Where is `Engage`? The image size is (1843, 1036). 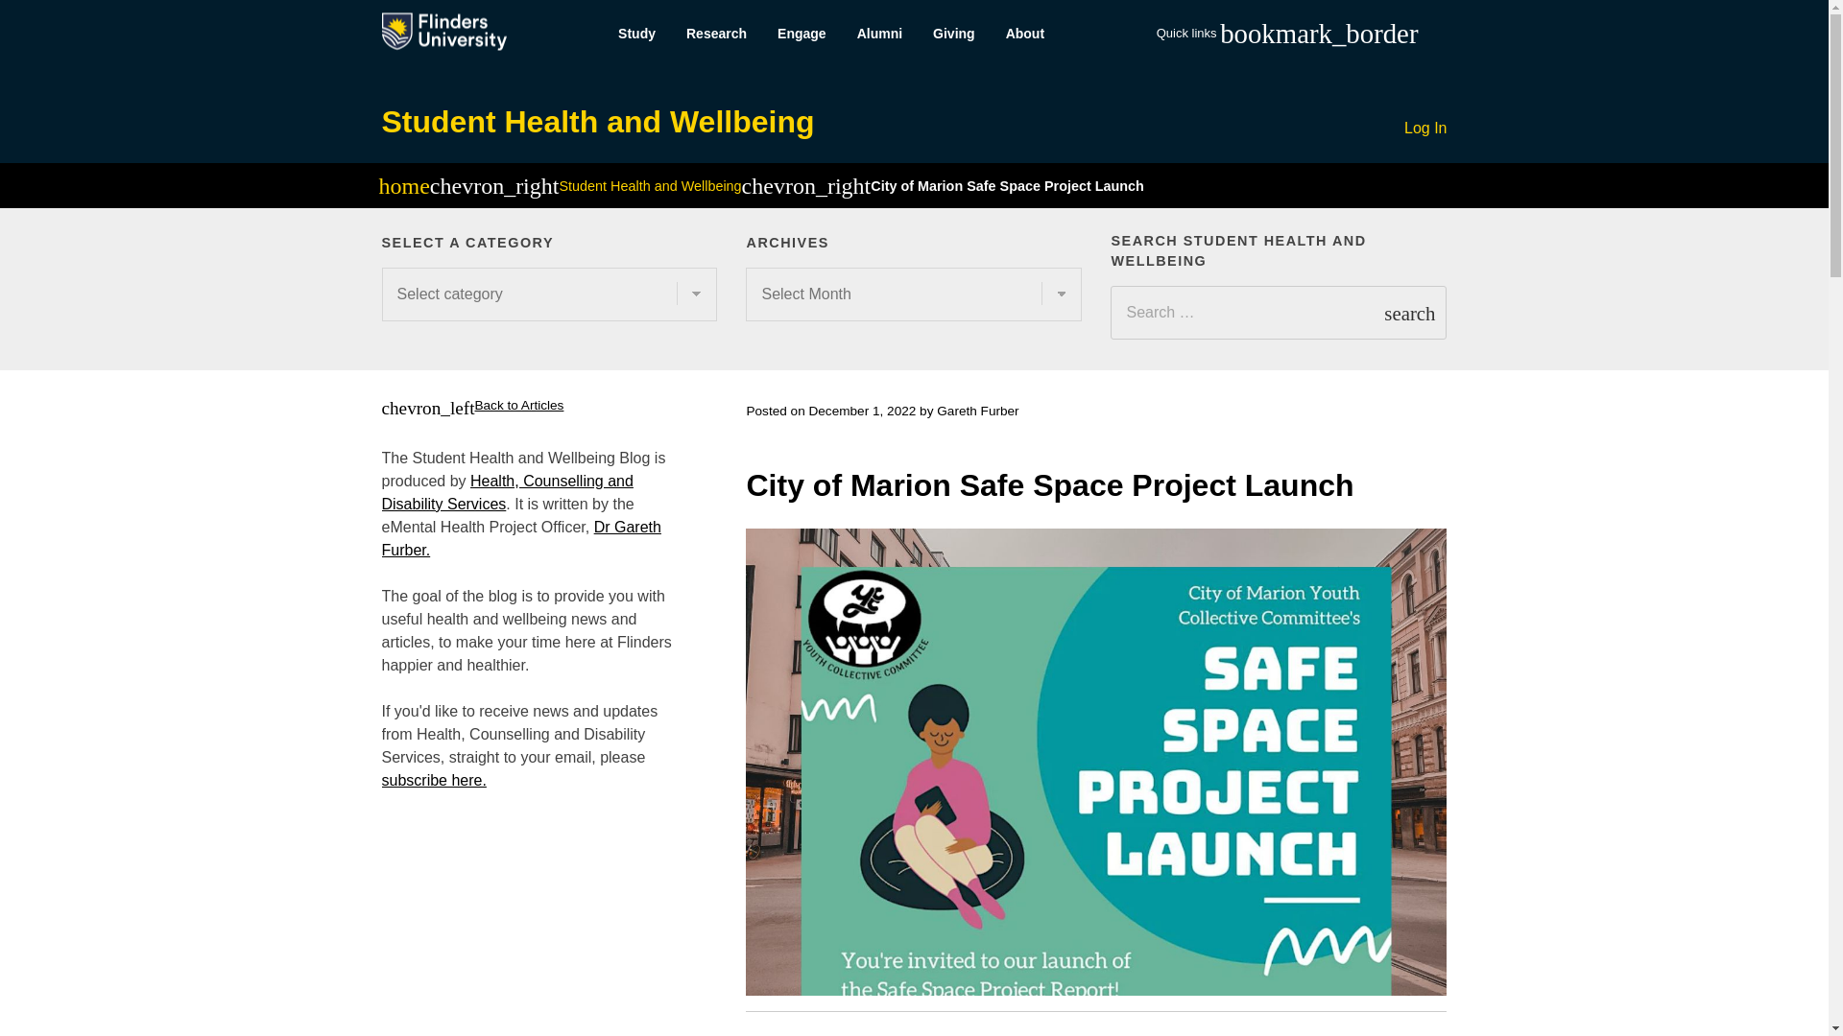 Engage is located at coordinates (802, 34).